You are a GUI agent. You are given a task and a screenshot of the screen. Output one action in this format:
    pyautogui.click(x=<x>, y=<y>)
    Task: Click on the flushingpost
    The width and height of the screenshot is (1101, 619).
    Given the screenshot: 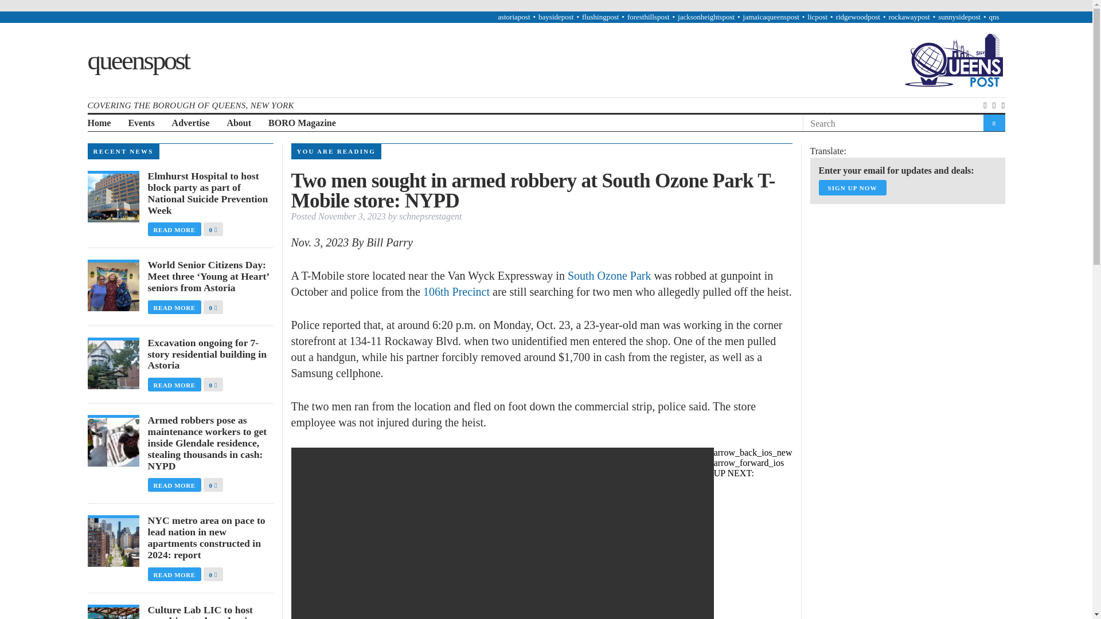 What is the action you would take?
    pyautogui.click(x=600, y=16)
    